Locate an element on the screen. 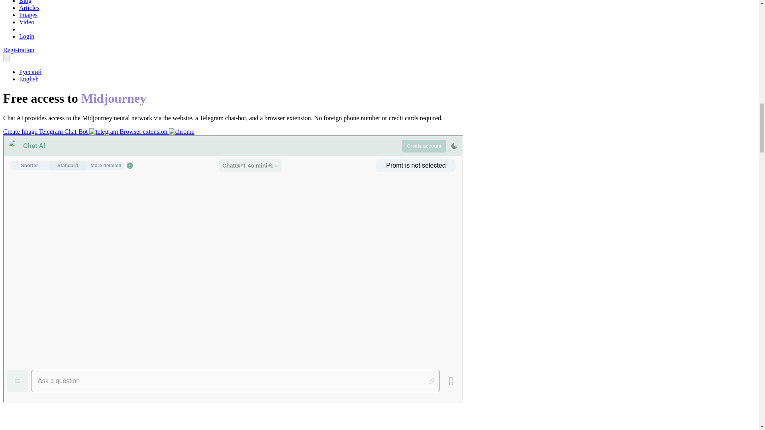 The width and height of the screenshot is (765, 430). Login is located at coordinates (27, 37).